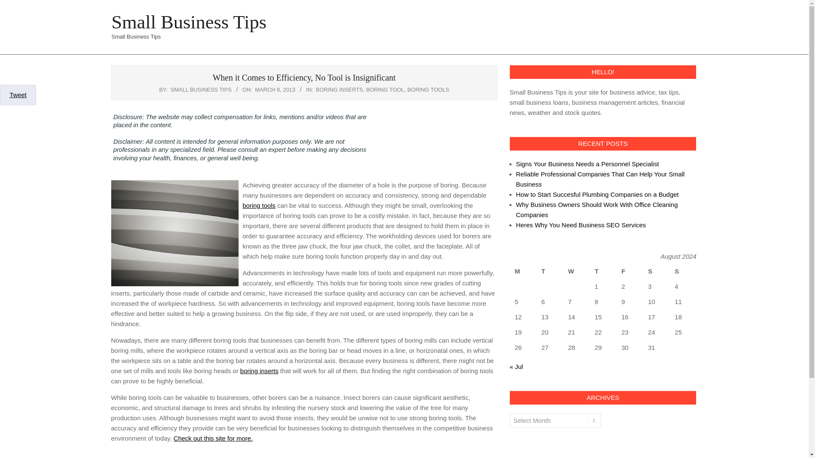  Describe the element at coordinates (385, 90) in the screenshot. I see `BORING TOOL` at that location.